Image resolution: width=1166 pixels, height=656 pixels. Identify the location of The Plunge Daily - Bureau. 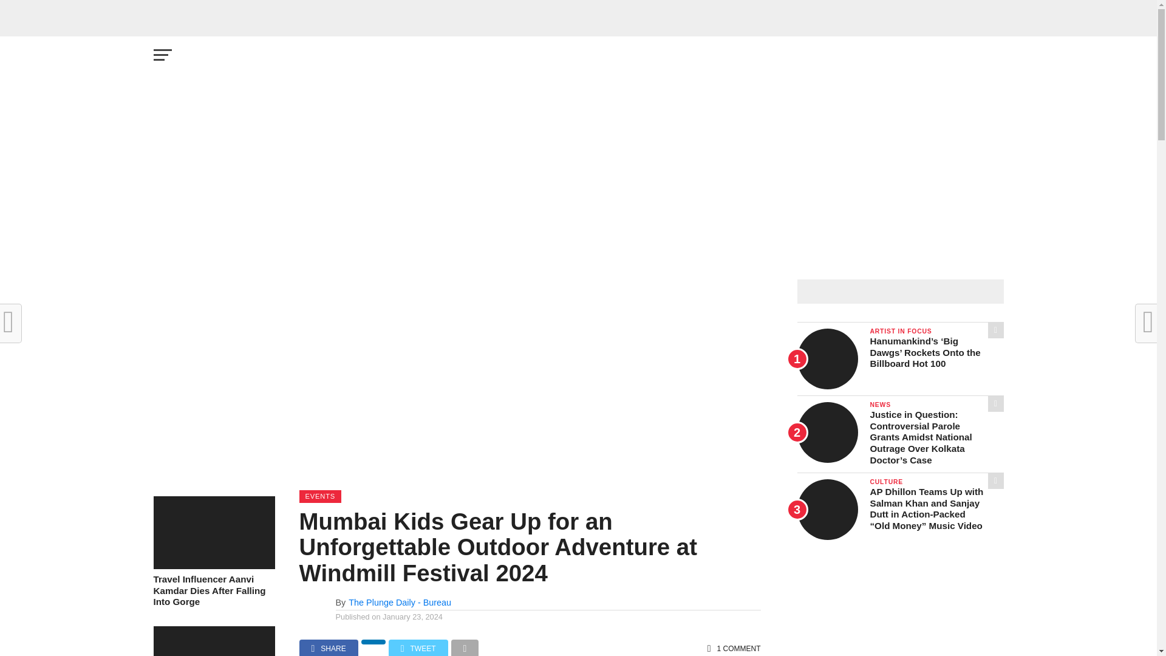
(400, 603).